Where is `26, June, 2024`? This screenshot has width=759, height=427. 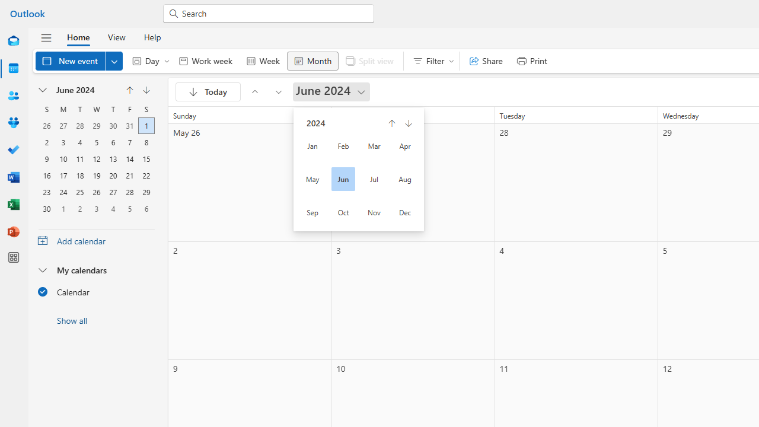
26, June, 2024 is located at coordinates (96, 191).